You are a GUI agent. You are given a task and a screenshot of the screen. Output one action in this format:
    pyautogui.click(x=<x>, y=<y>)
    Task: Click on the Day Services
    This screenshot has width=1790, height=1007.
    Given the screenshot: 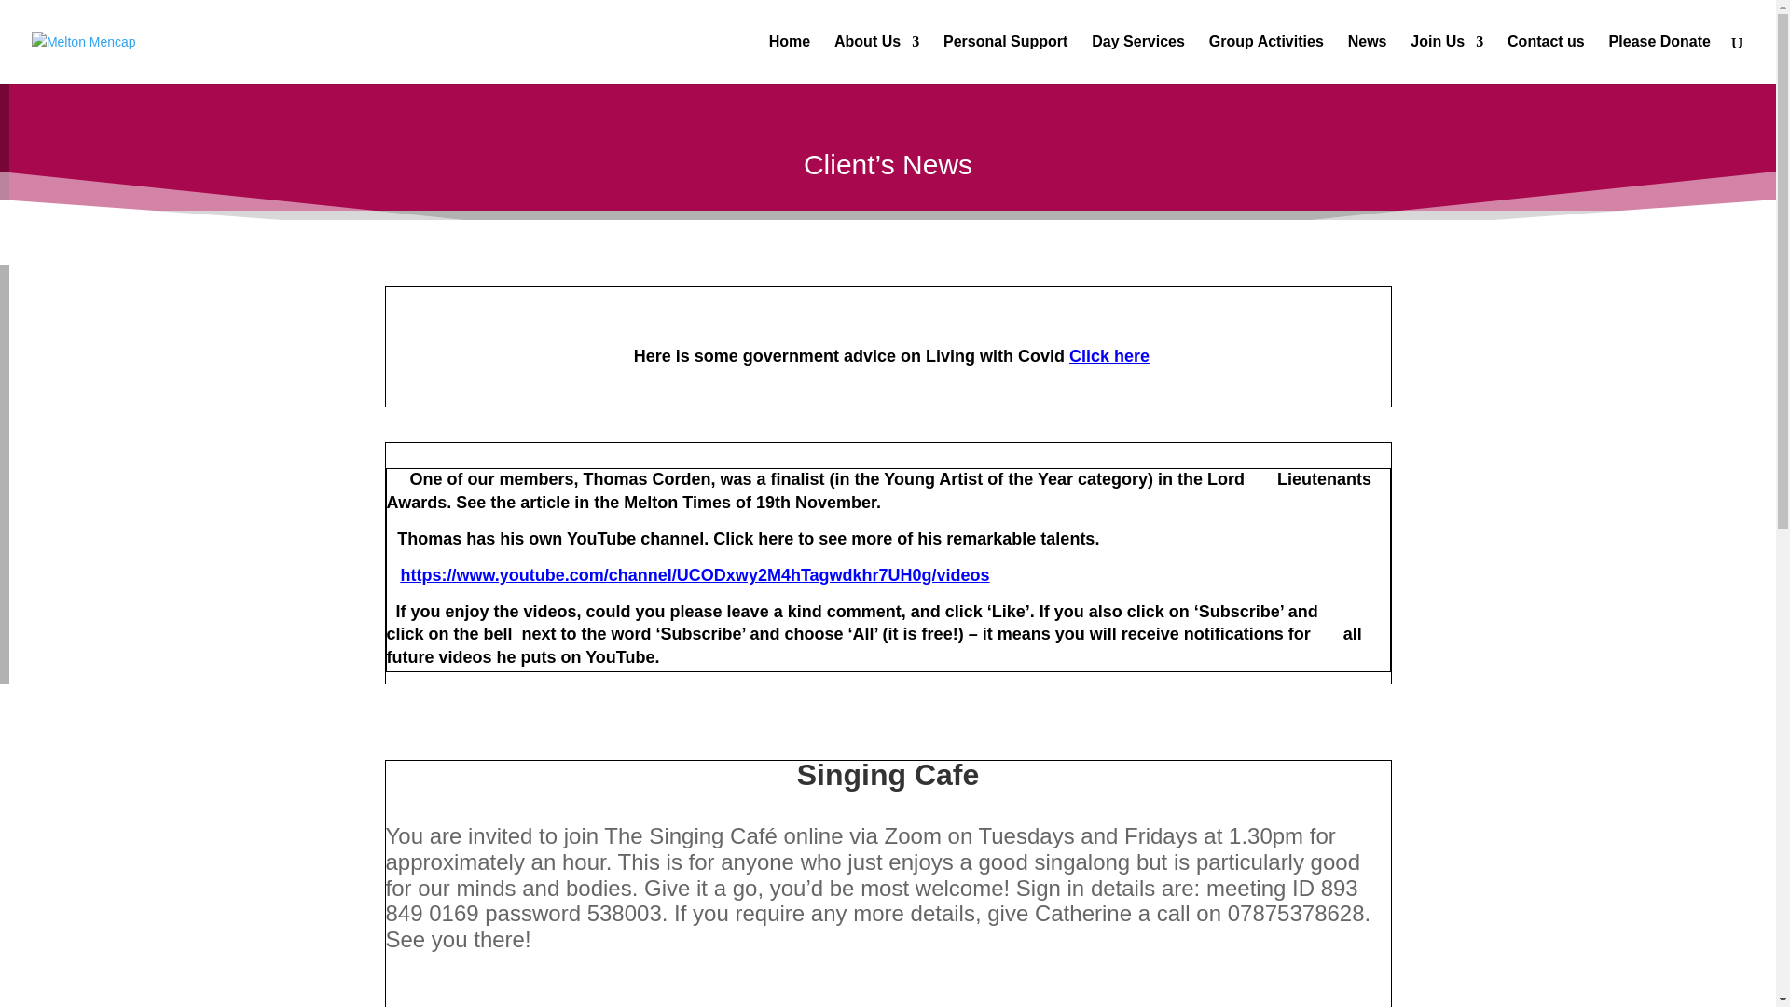 What is the action you would take?
    pyautogui.click(x=1138, y=59)
    